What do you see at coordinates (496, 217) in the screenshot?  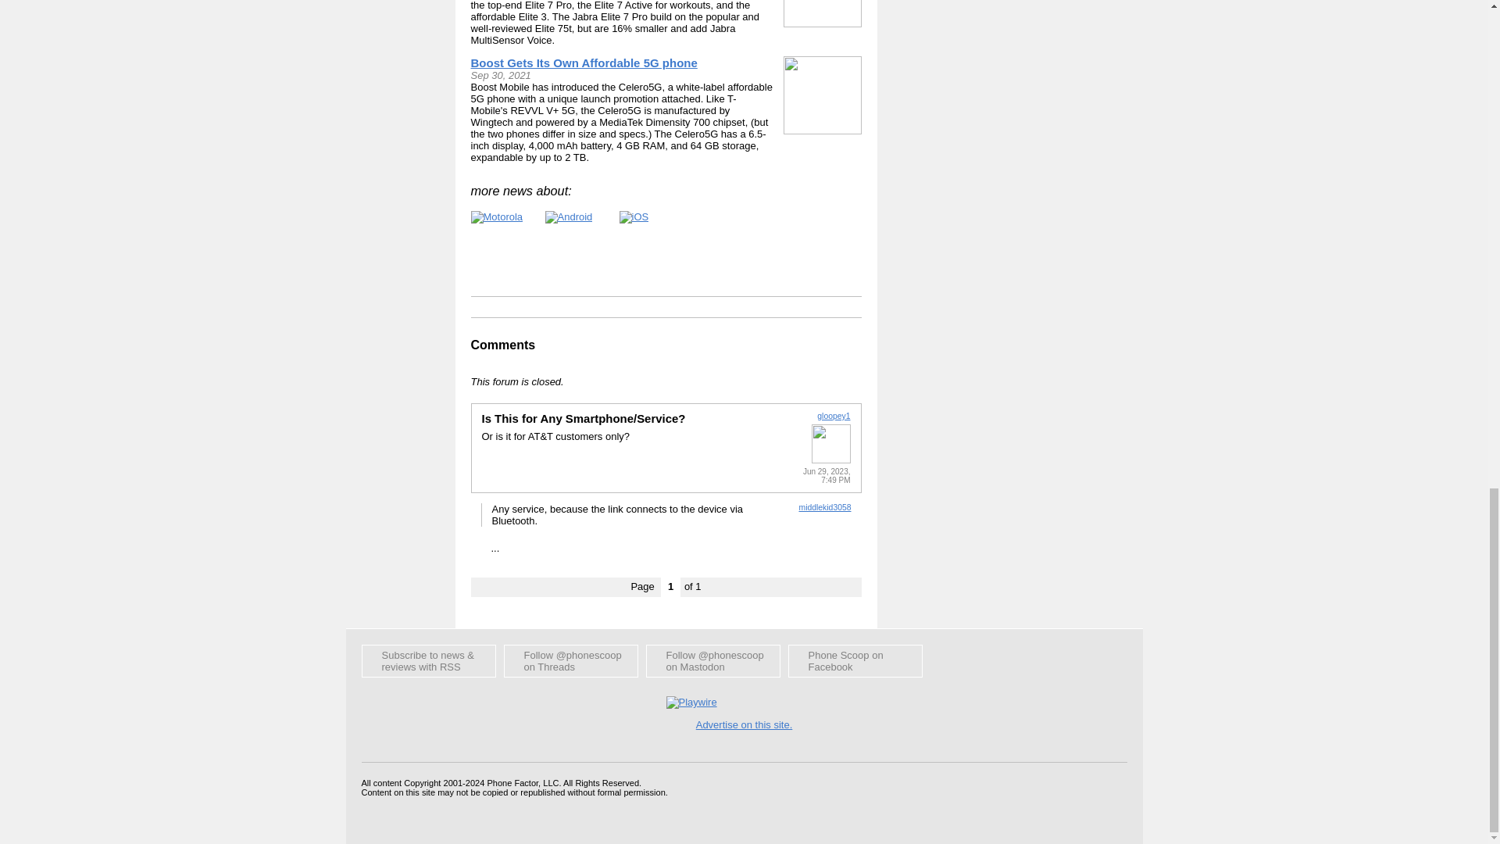 I see `Motorola` at bounding box center [496, 217].